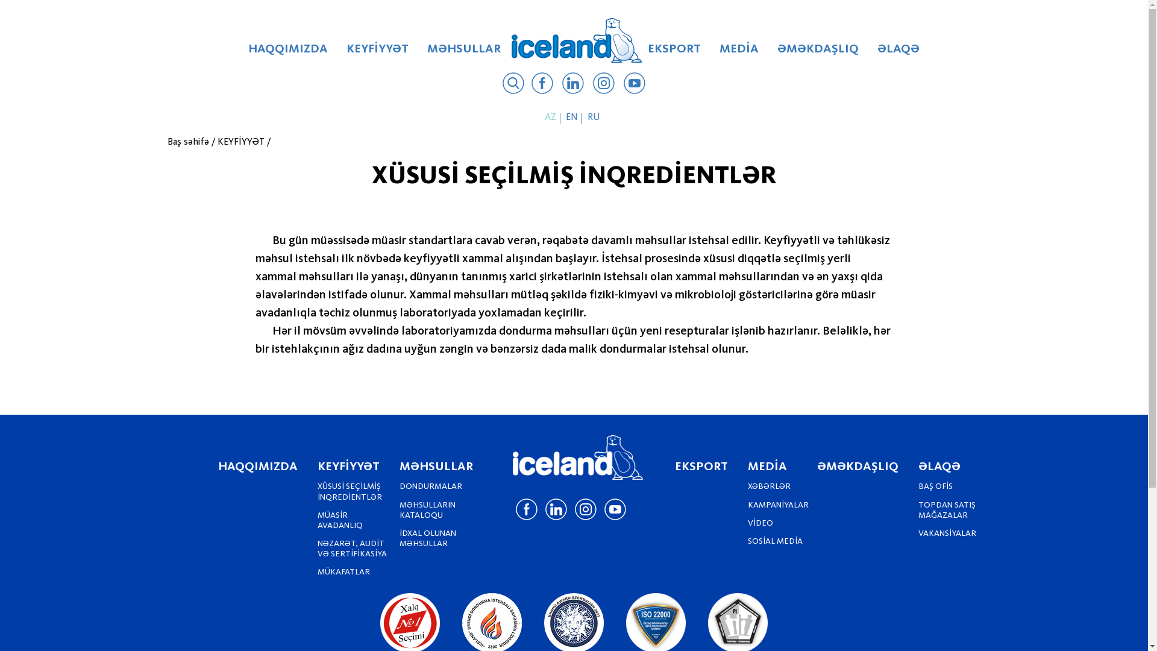 The height and width of the screenshot is (651, 1157). I want to click on DONDURMALAR, so click(431, 486).